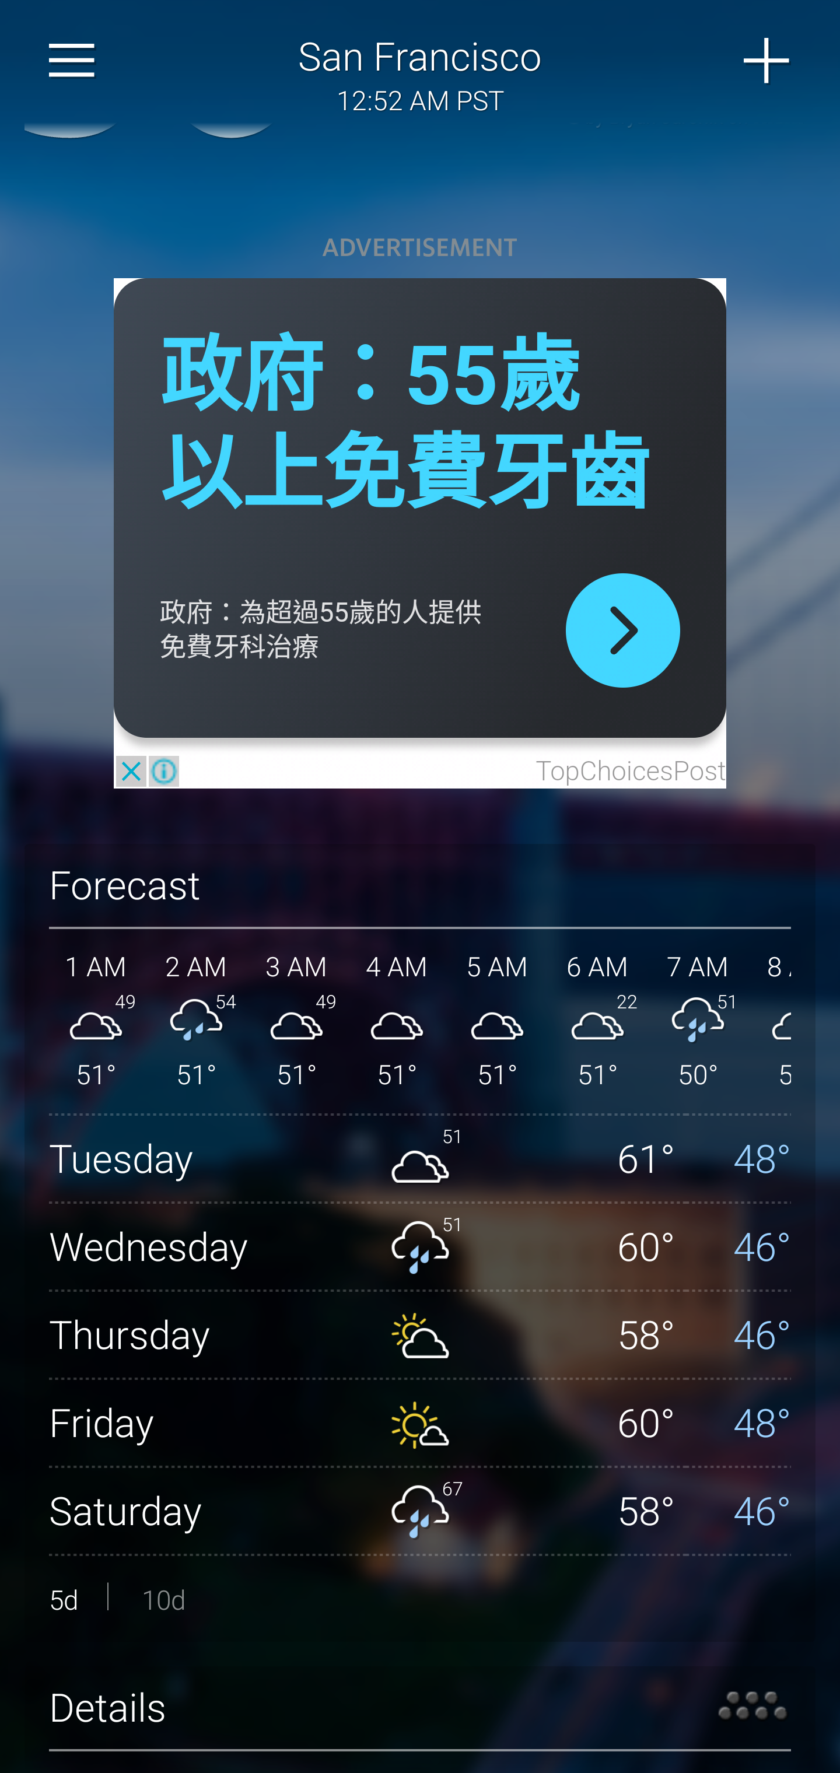 This screenshot has width=840, height=1773. I want to click on 政府：為超過55歲的人提供 免費牙科治療 政府：為超過55歲的人提供 
 免費牙科治療, so click(321, 630).